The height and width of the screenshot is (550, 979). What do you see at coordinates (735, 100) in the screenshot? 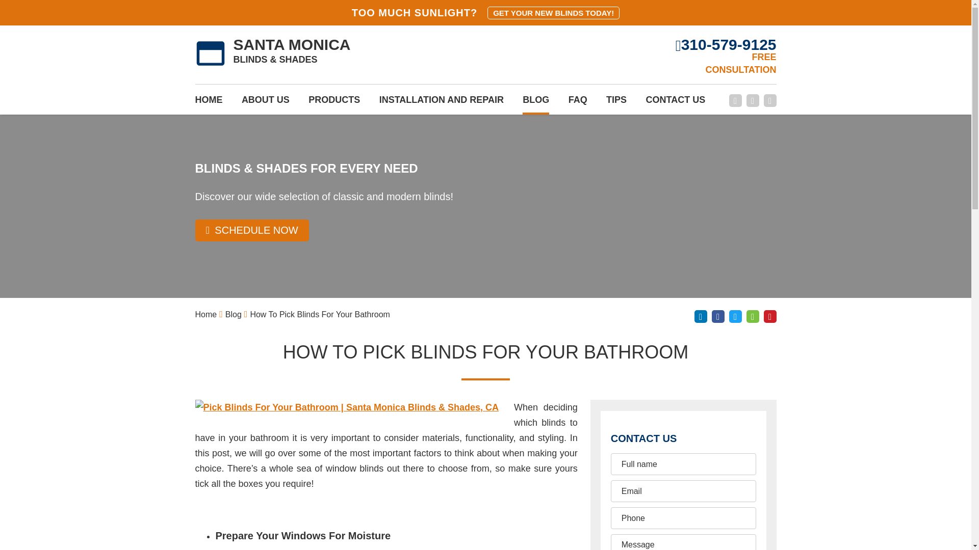
I see `Facebook` at bounding box center [735, 100].